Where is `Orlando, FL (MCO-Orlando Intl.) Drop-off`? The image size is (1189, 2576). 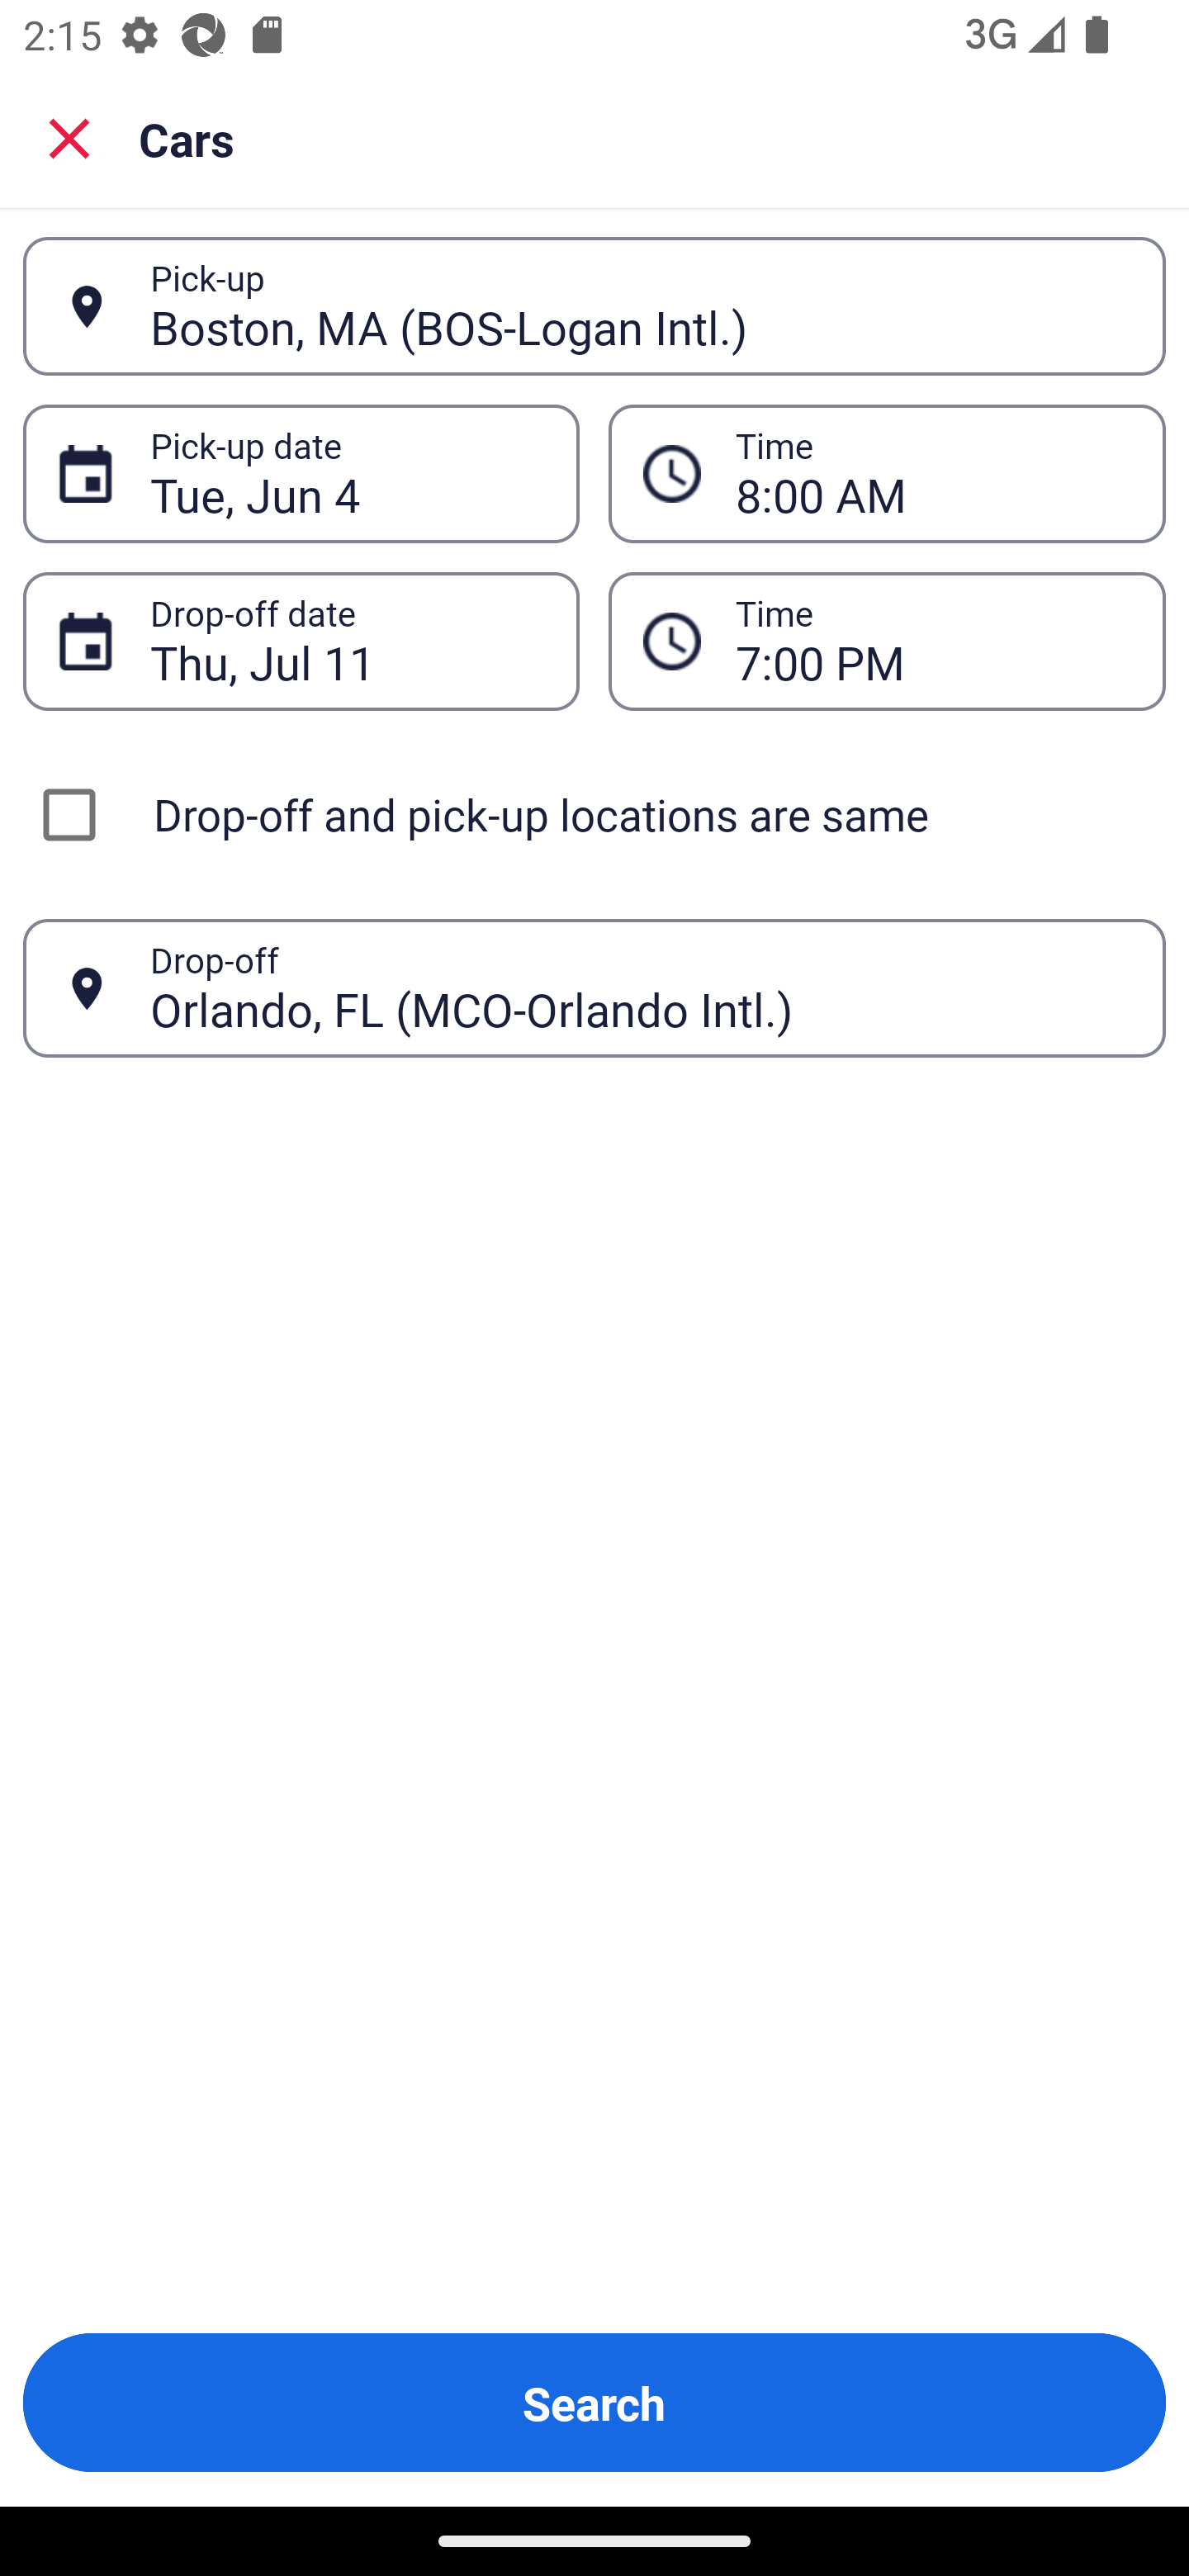 Orlando, FL (MCO-Orlando Intl.) Drop-off is located at coordinates (594, 989).